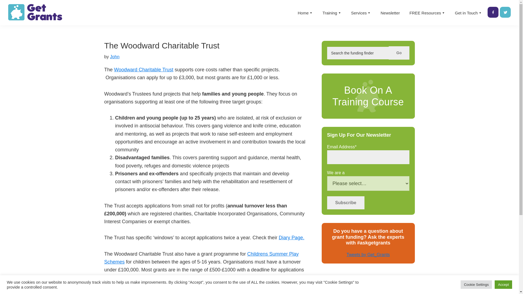 This screenshot has width=523, height=294. I want to click on Go, so click(399, 53).